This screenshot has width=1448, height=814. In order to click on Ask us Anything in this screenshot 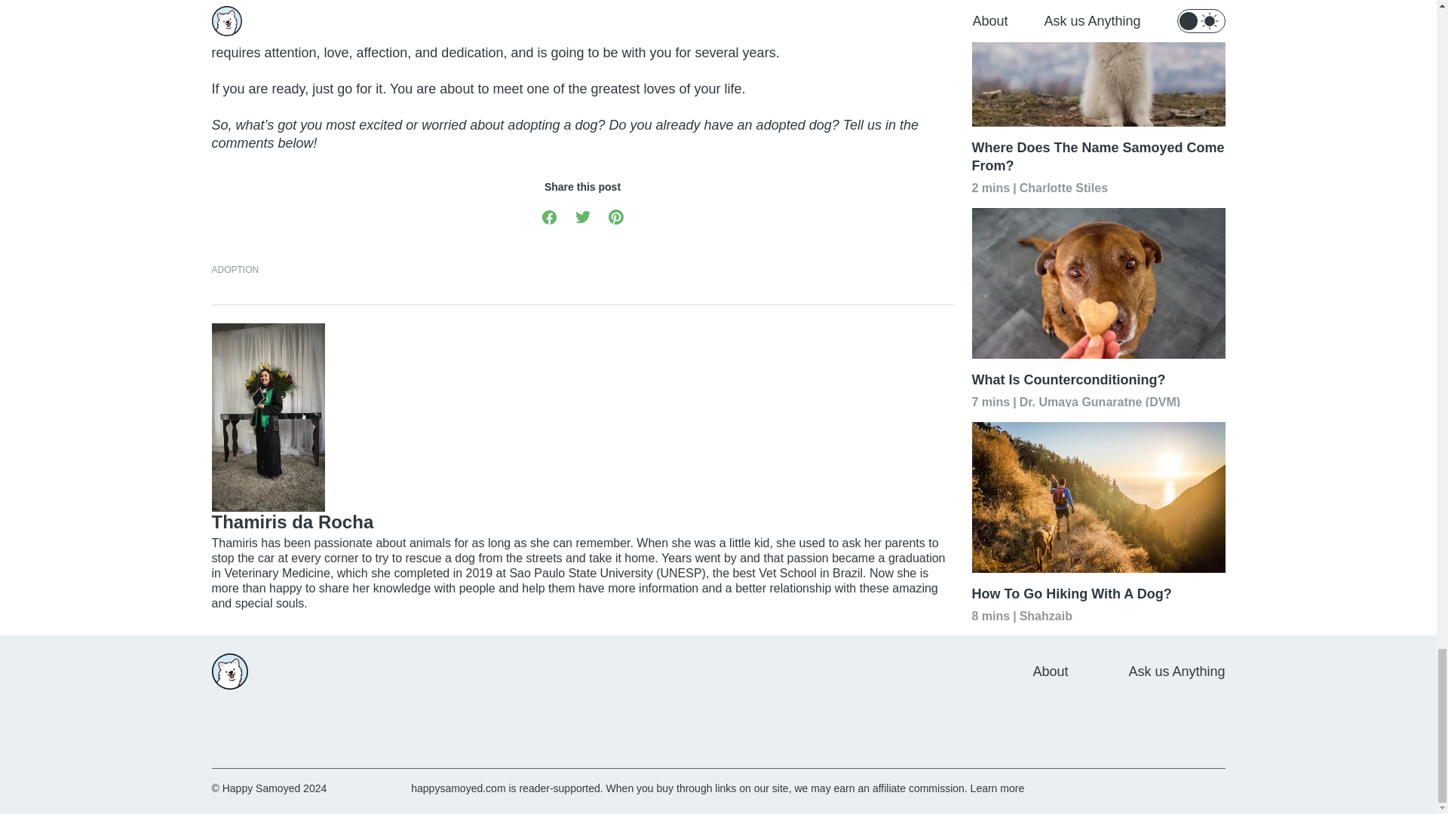, I will do `click(1176, 671)`.